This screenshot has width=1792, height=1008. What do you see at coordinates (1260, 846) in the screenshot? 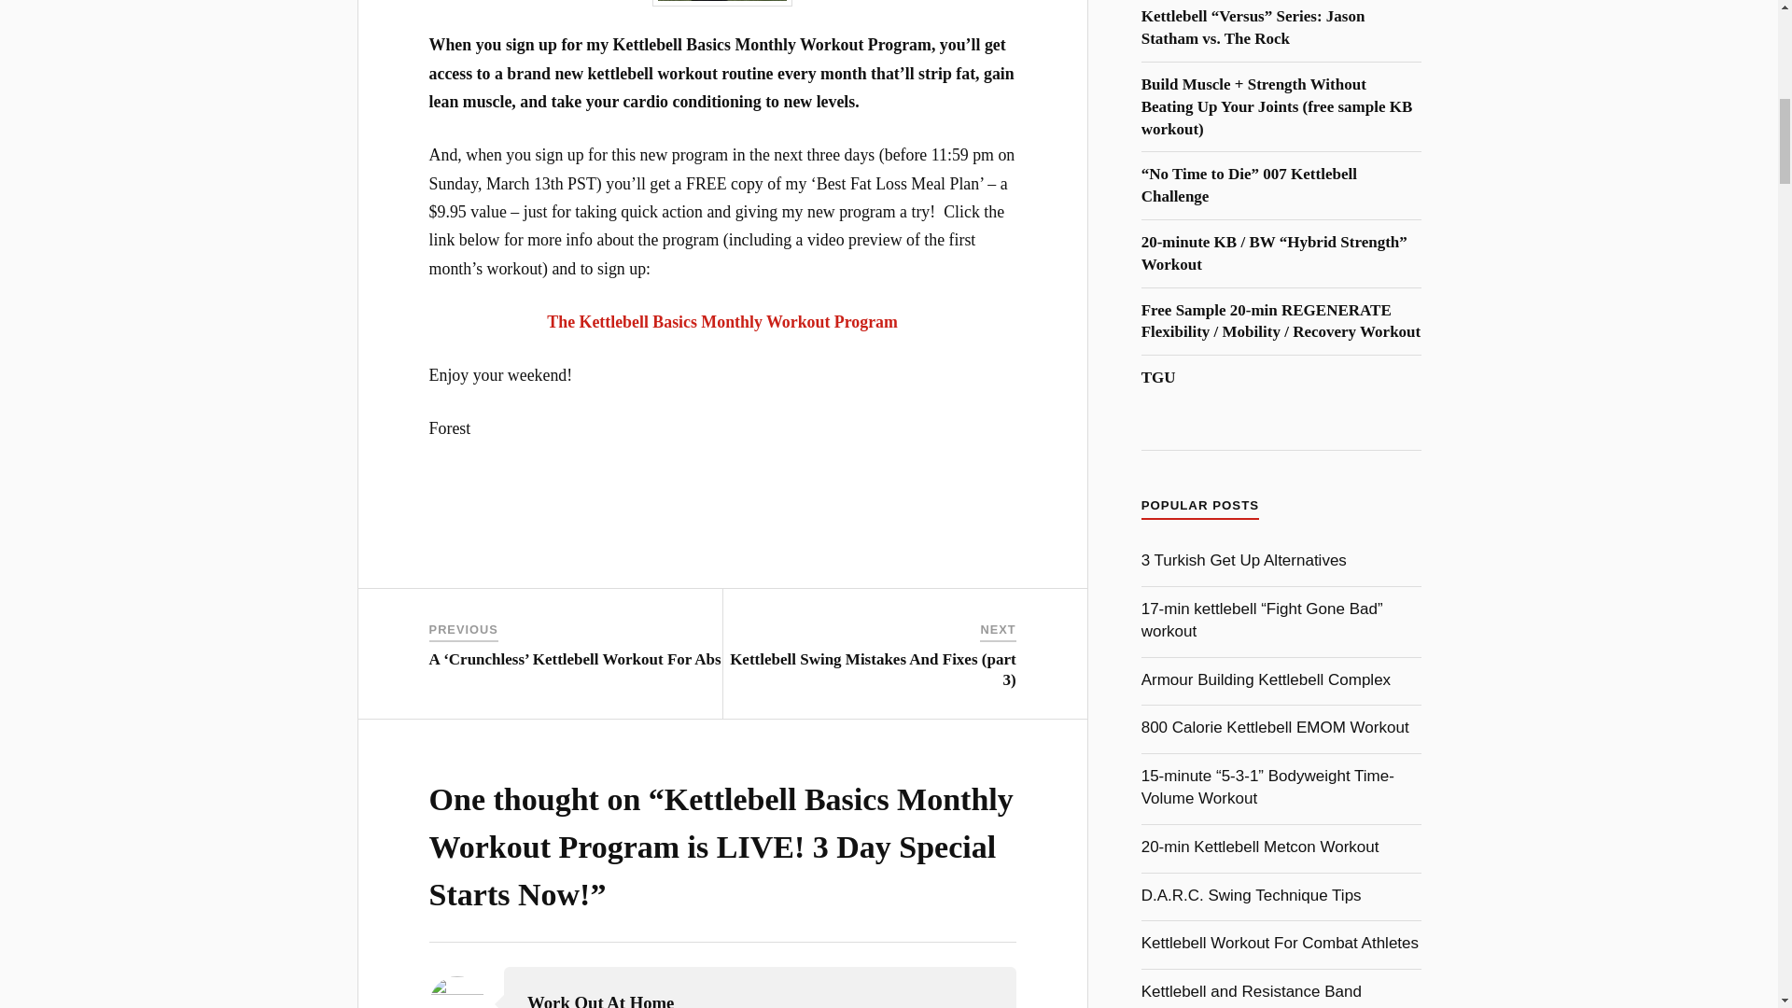
I see `20-min Kettlebell Metcon Workout` at bounding box center [1260, 846].